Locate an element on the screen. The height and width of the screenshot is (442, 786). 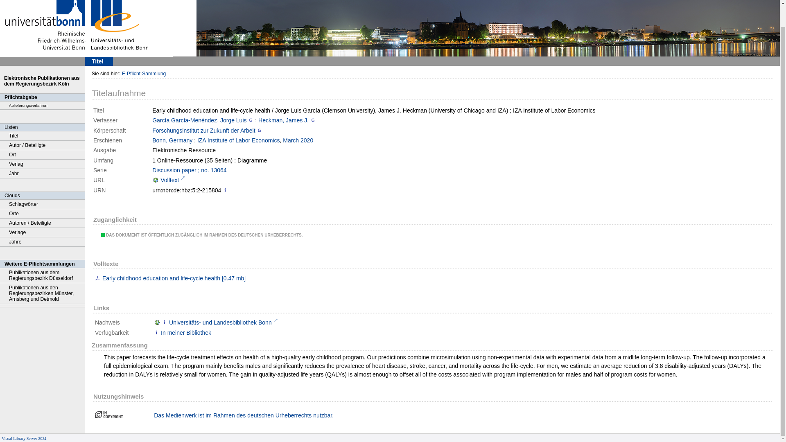
Jahr is located at coordinates (43, 174).